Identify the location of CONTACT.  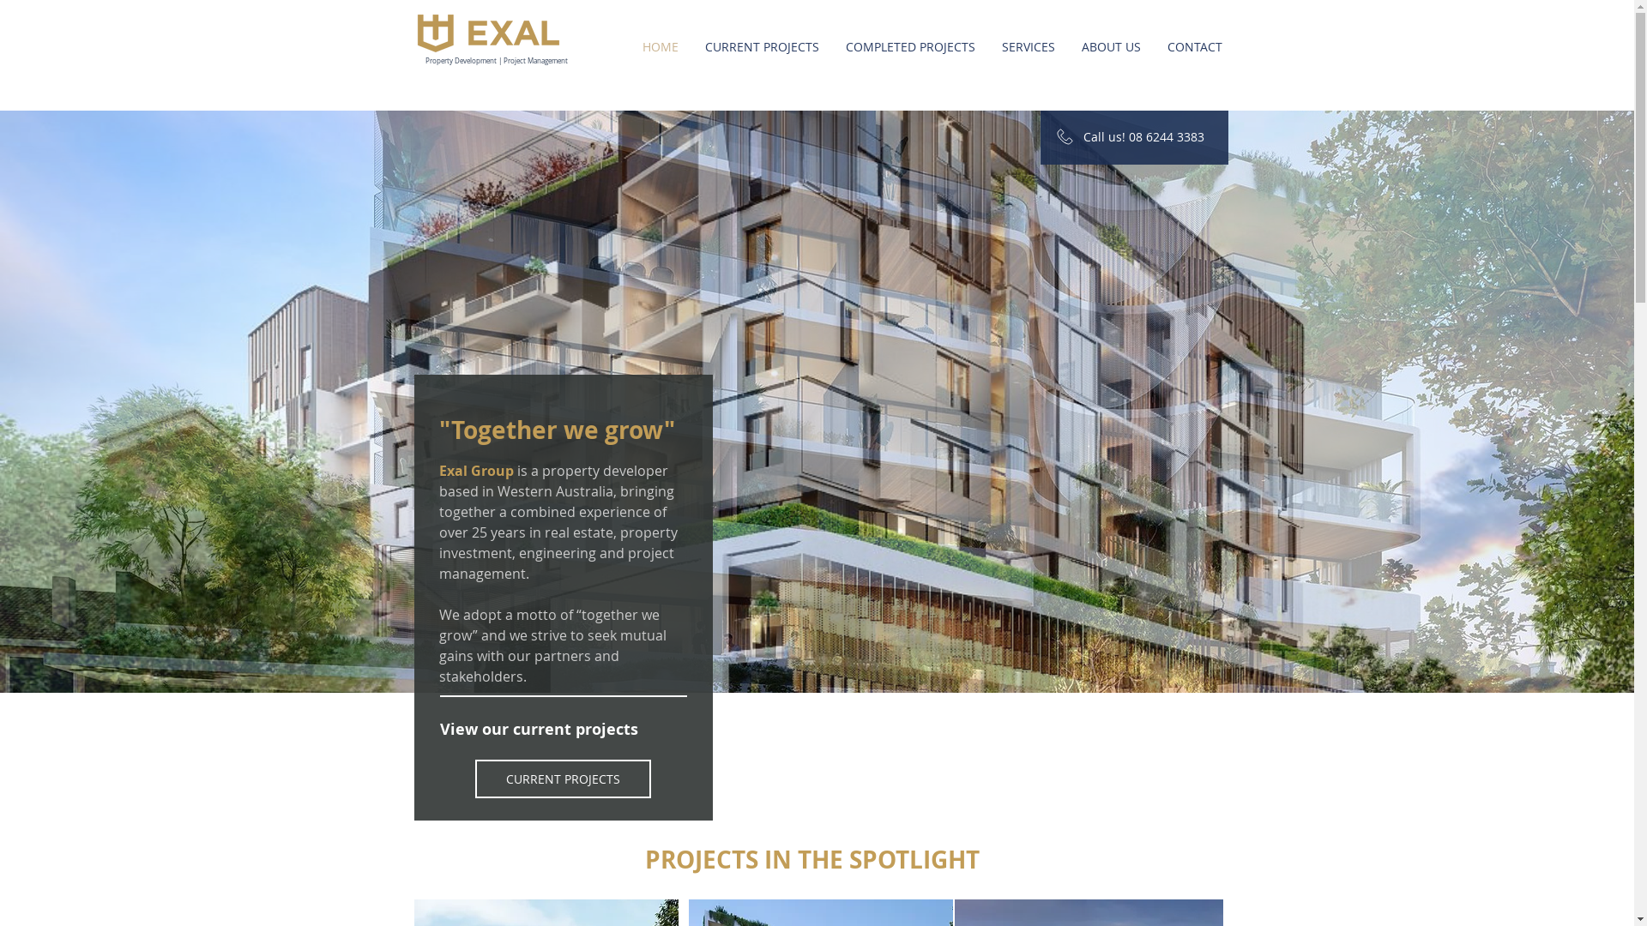
(1196, 47).